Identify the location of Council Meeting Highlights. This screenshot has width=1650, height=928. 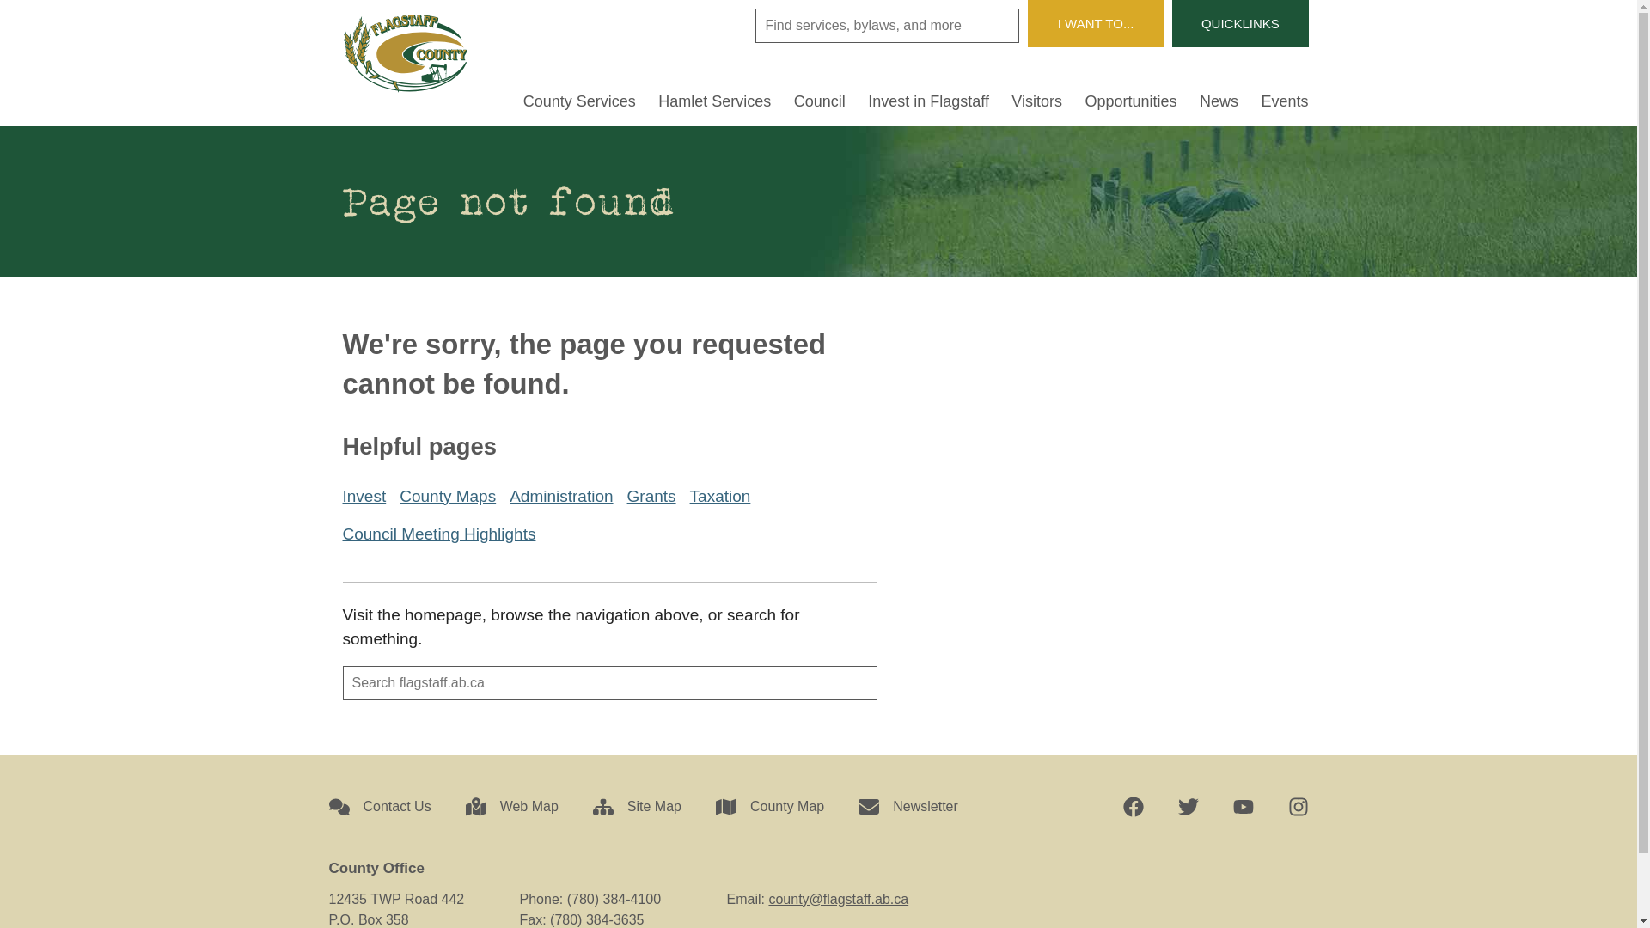
(438, 534).